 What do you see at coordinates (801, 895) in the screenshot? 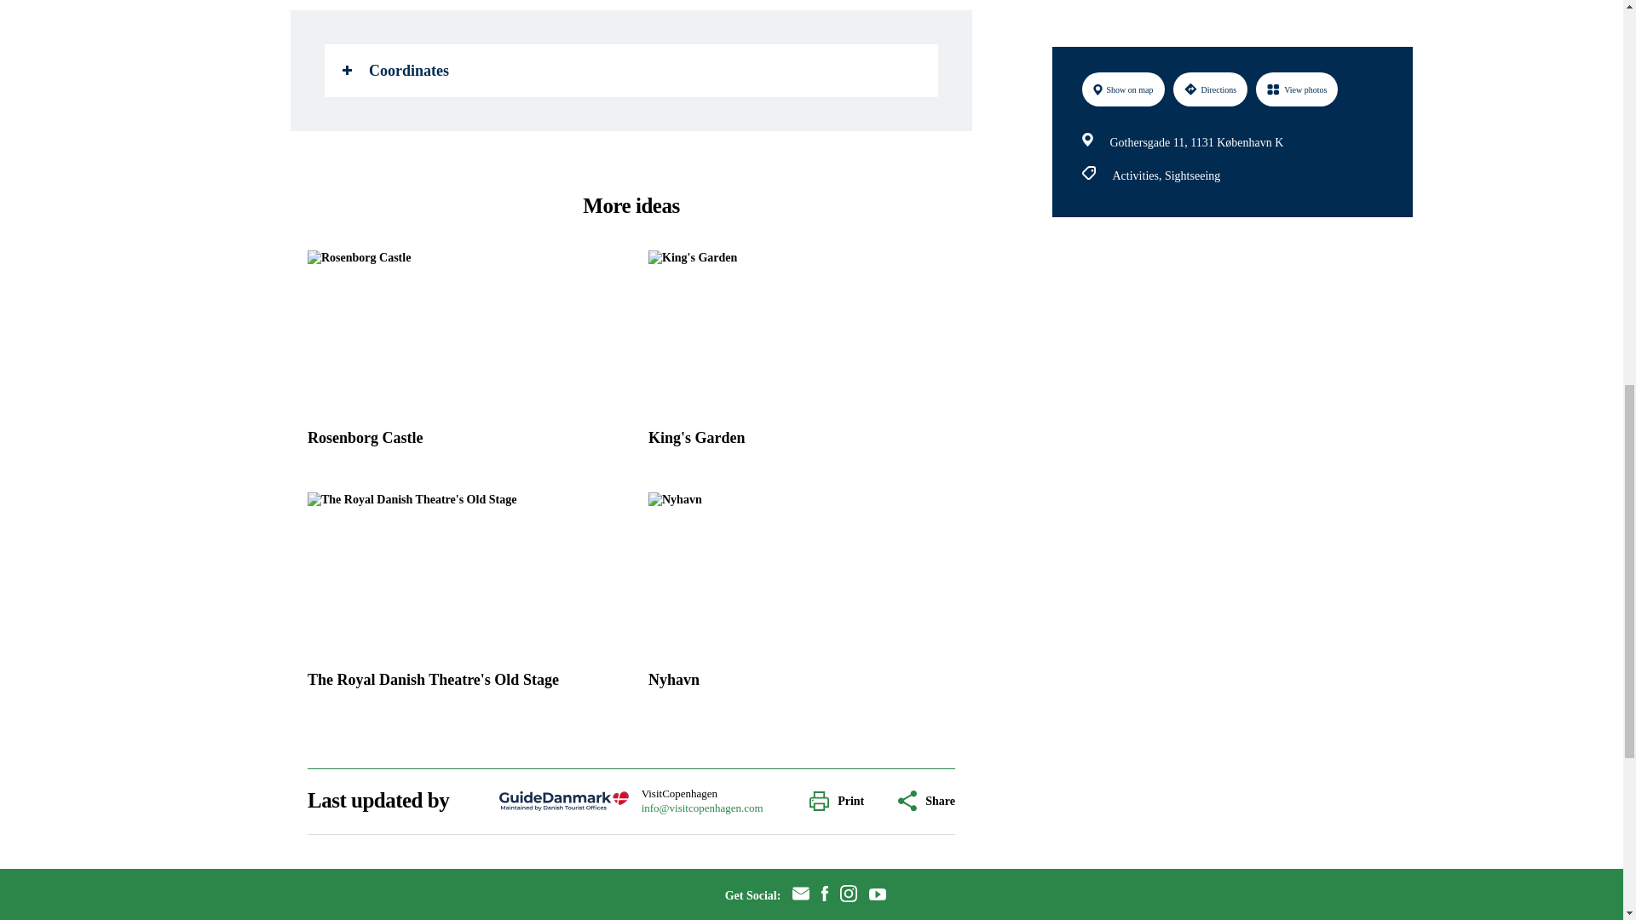
I see `newsletter` at bounding box center [801, 895].